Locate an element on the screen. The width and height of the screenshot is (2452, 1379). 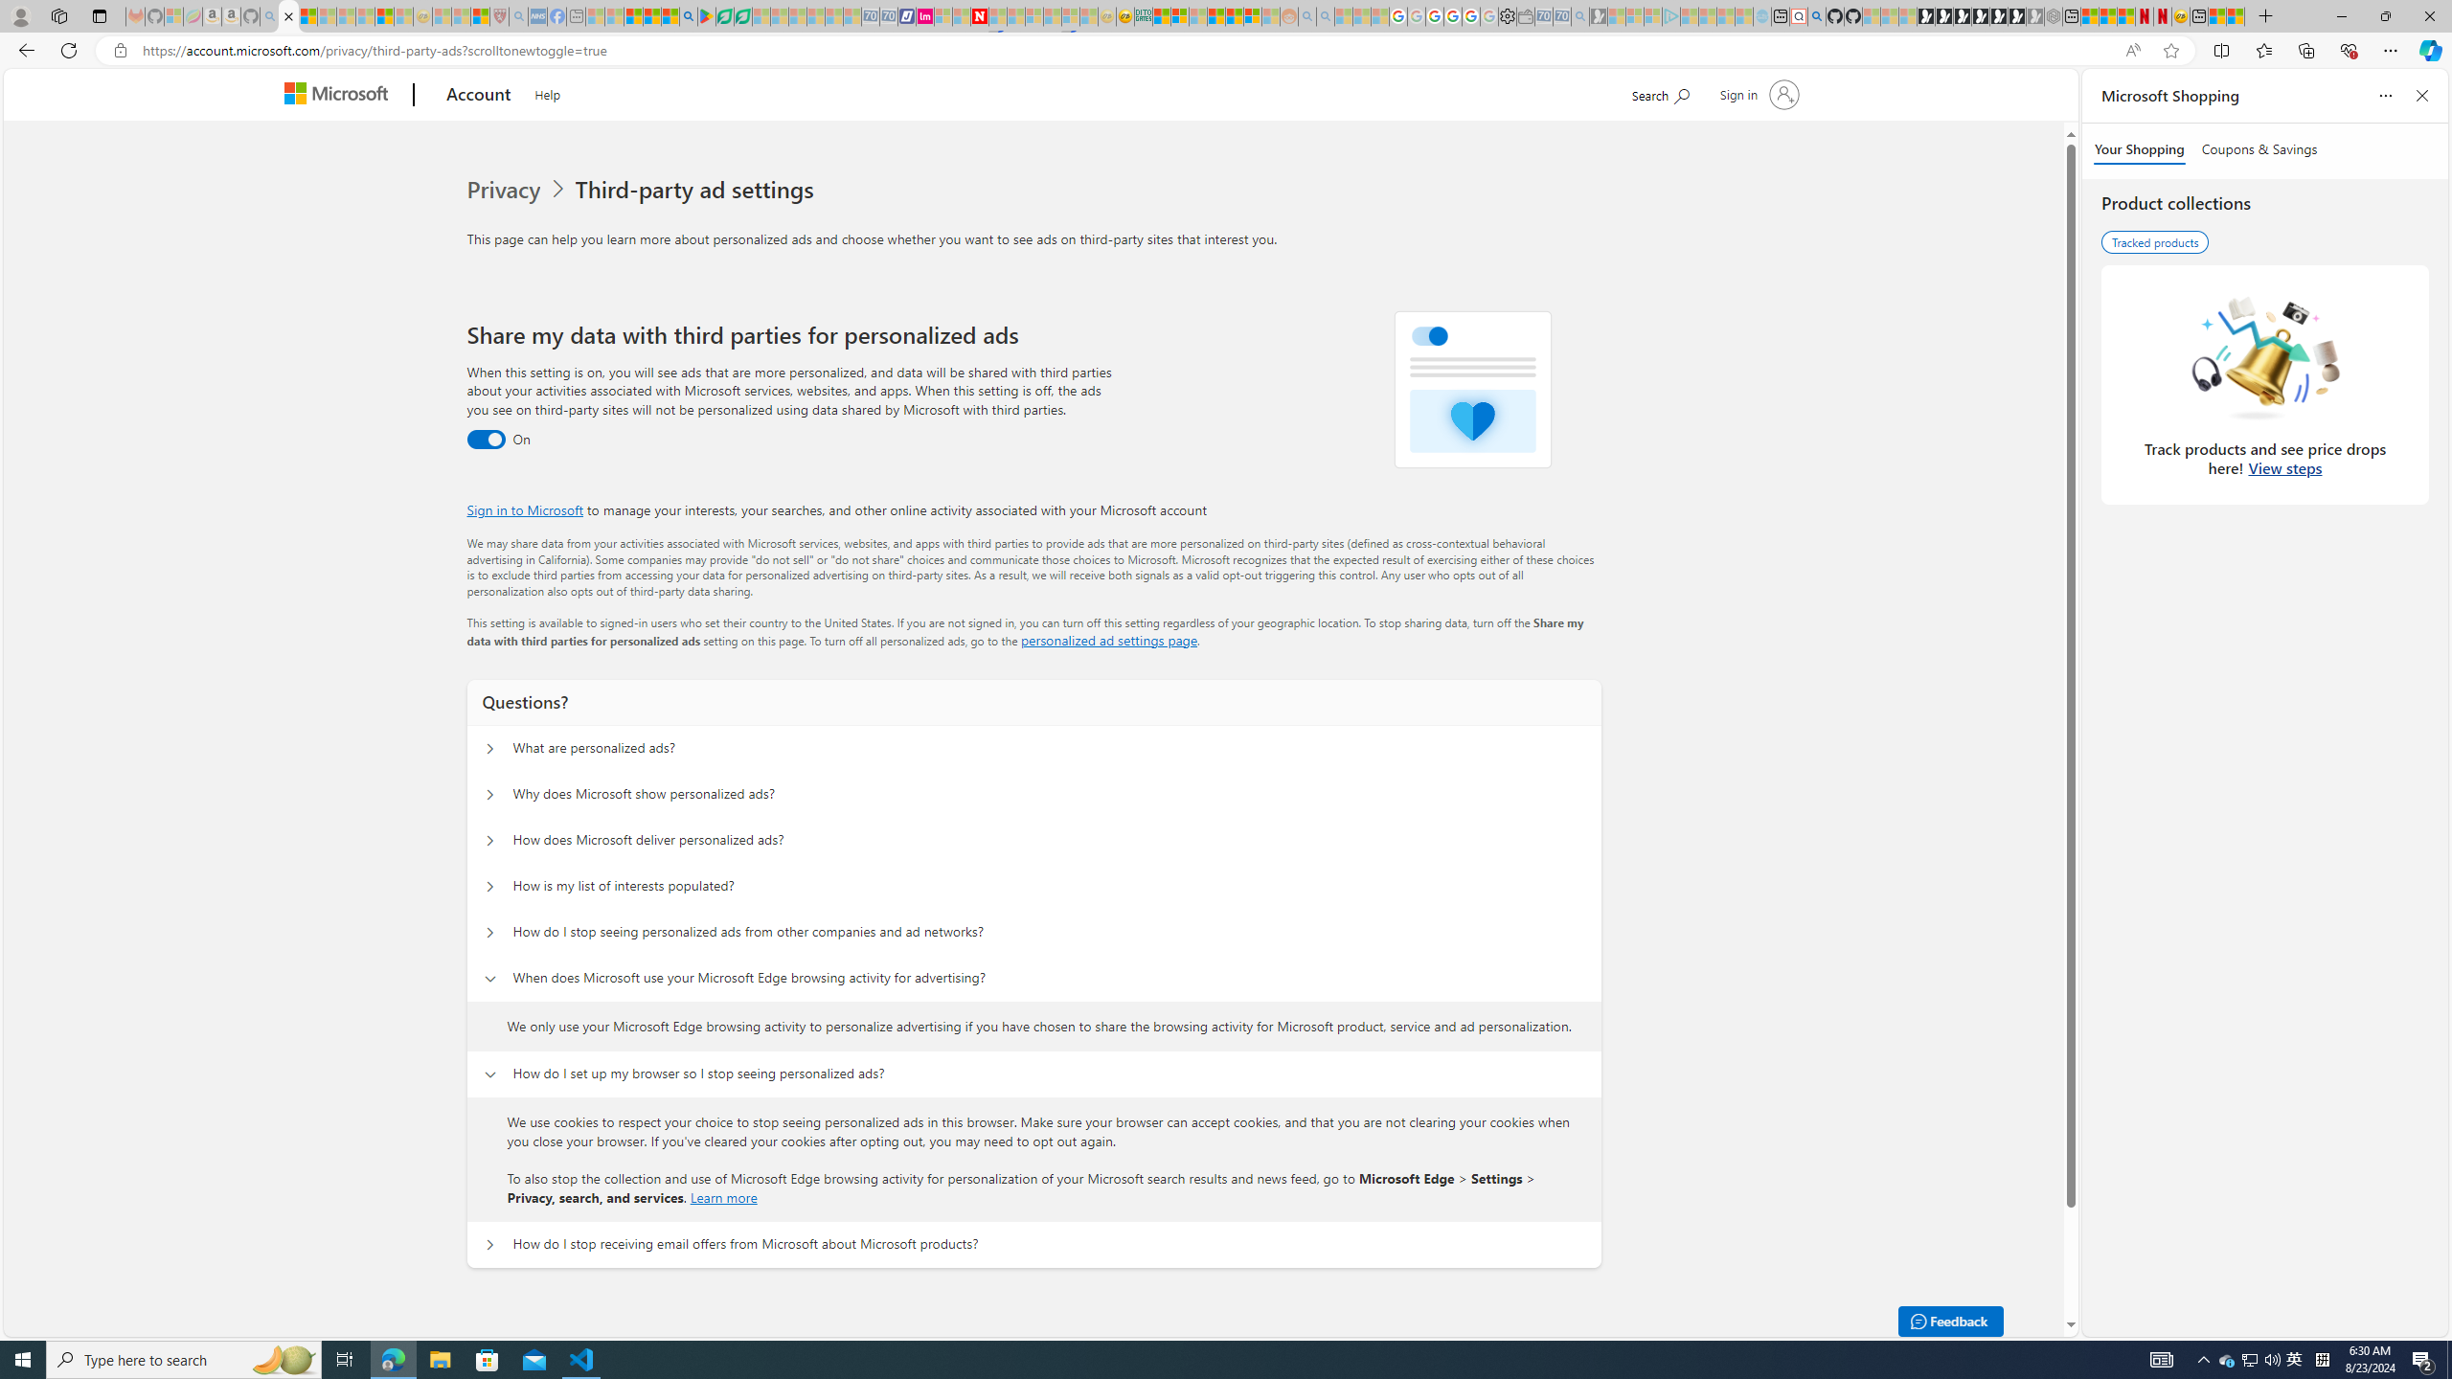
Trusted Community Engagement and Contributions | Guidelines is located at coordinates (998, 16).